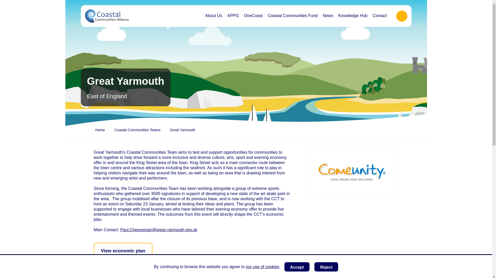 This screenshot has height=279, width=496. What do you see at coordinates (380, 16) in the screenshot?
I see `Contact` at bounding box center [380, 16].